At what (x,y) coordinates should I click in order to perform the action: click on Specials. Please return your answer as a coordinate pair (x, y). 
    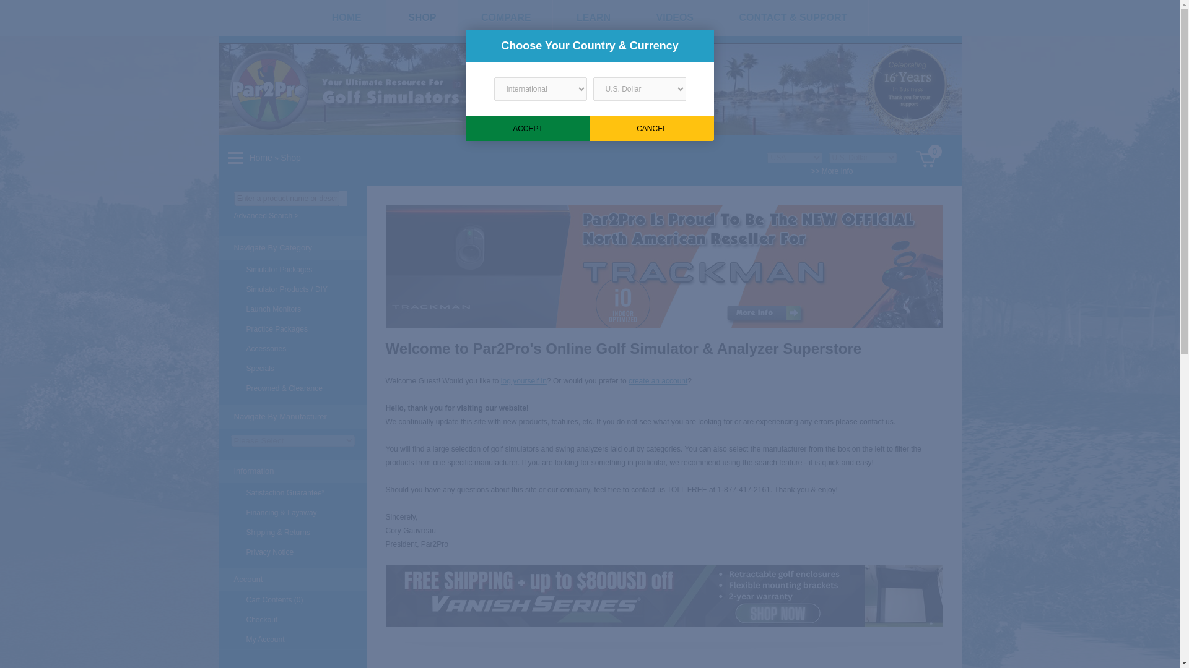
    Looking at the image, I should click on (292, 369).